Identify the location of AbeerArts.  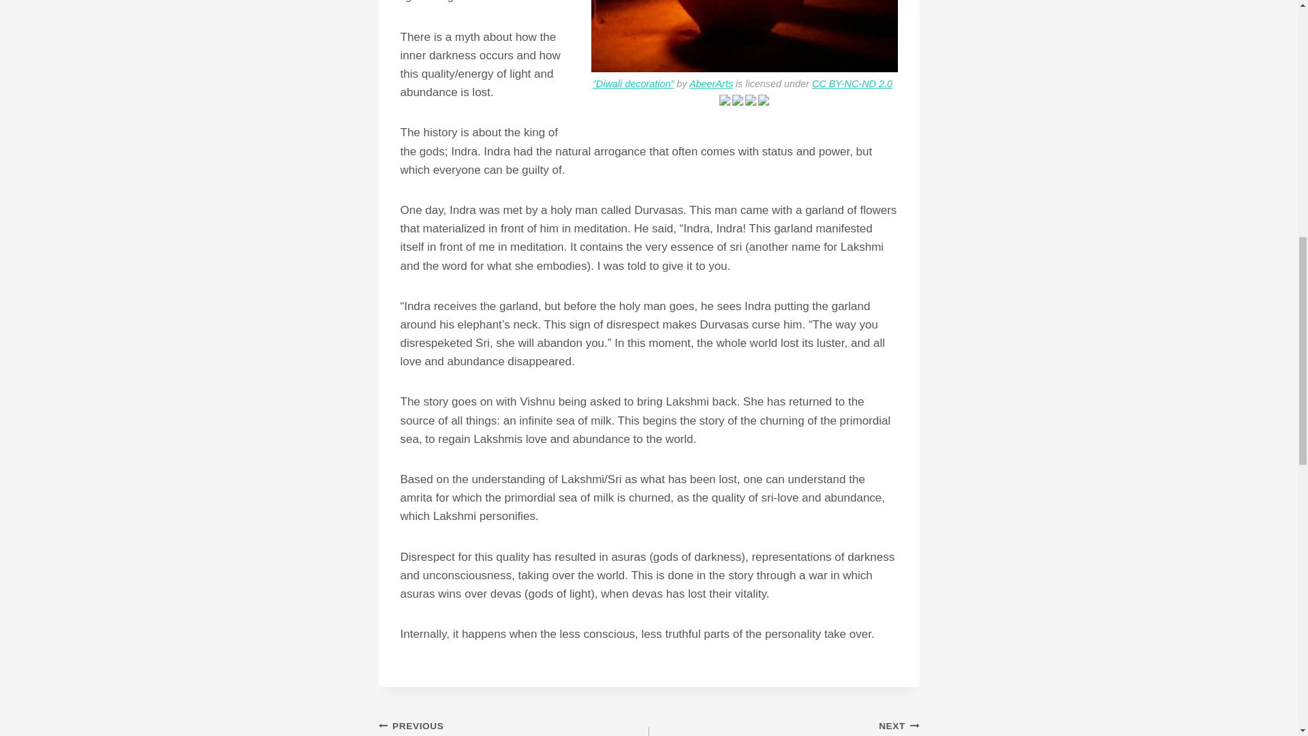
(711, 83).